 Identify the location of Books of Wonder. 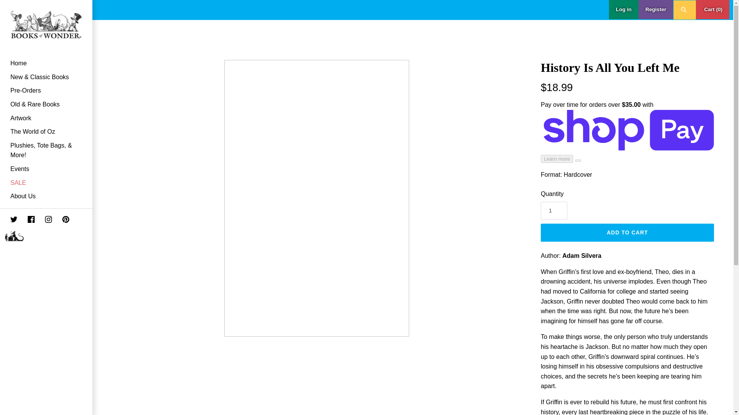
(46, 25).